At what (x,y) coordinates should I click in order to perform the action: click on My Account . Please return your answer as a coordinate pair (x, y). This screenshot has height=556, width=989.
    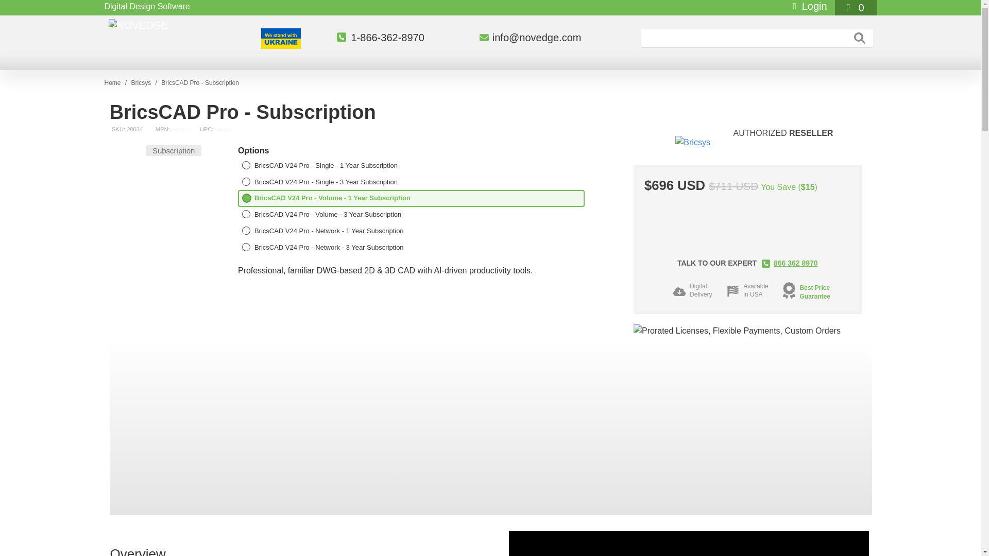
    Looking at the image, I should click on (808, 6).